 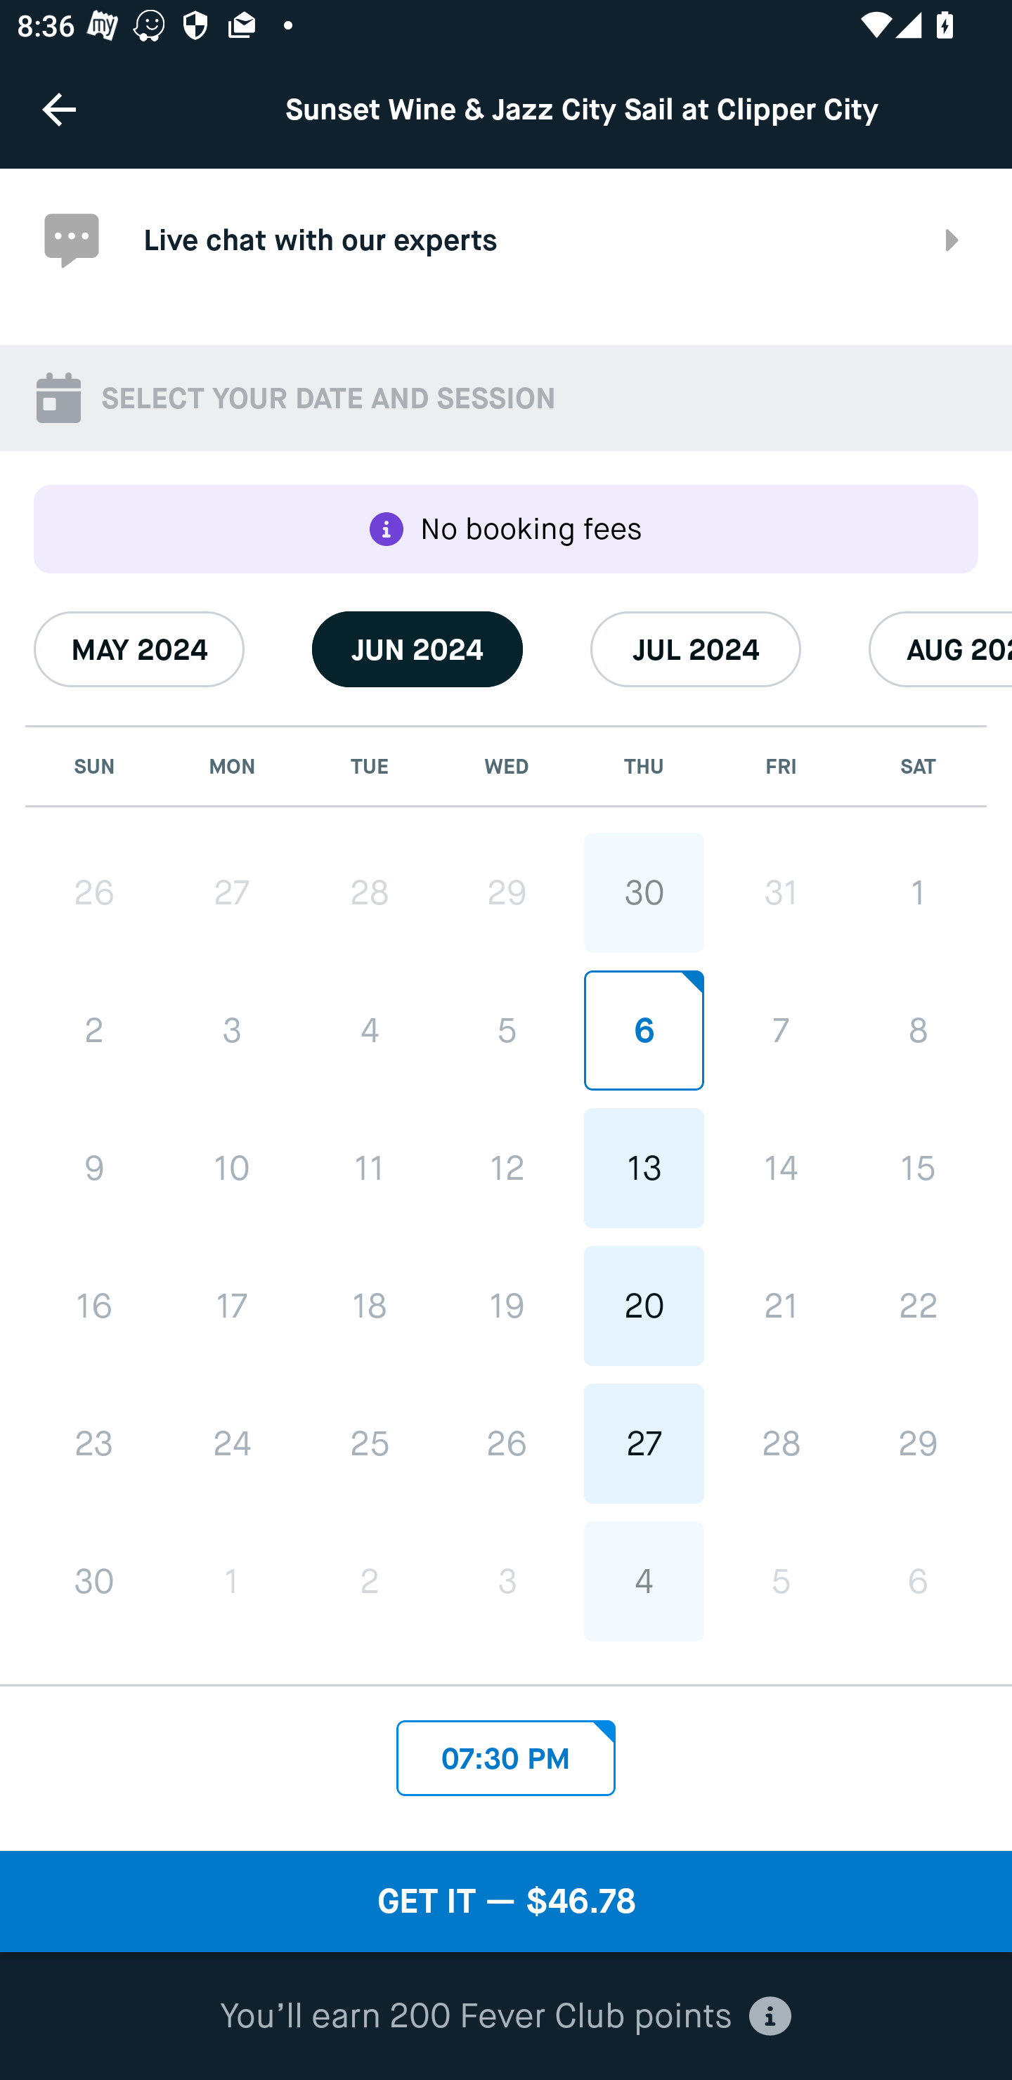 I want to click on 22, so click(x=918, y=1306).